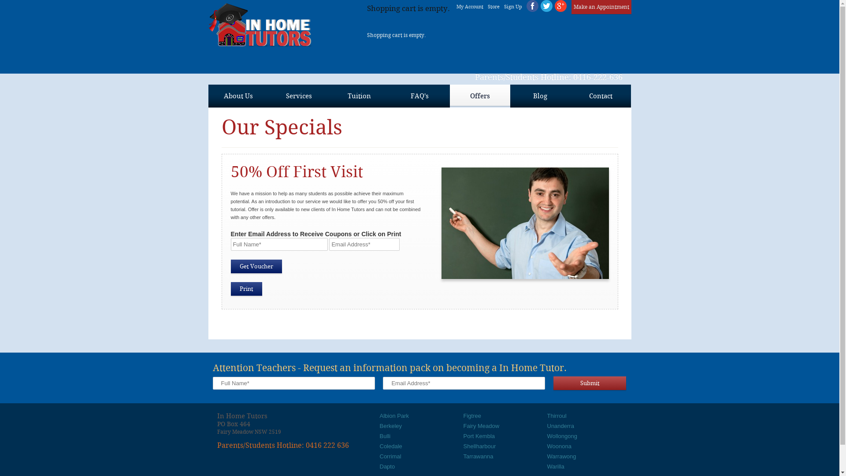 The image size is (846, 476). I want to click on Google, so click(560, 6).